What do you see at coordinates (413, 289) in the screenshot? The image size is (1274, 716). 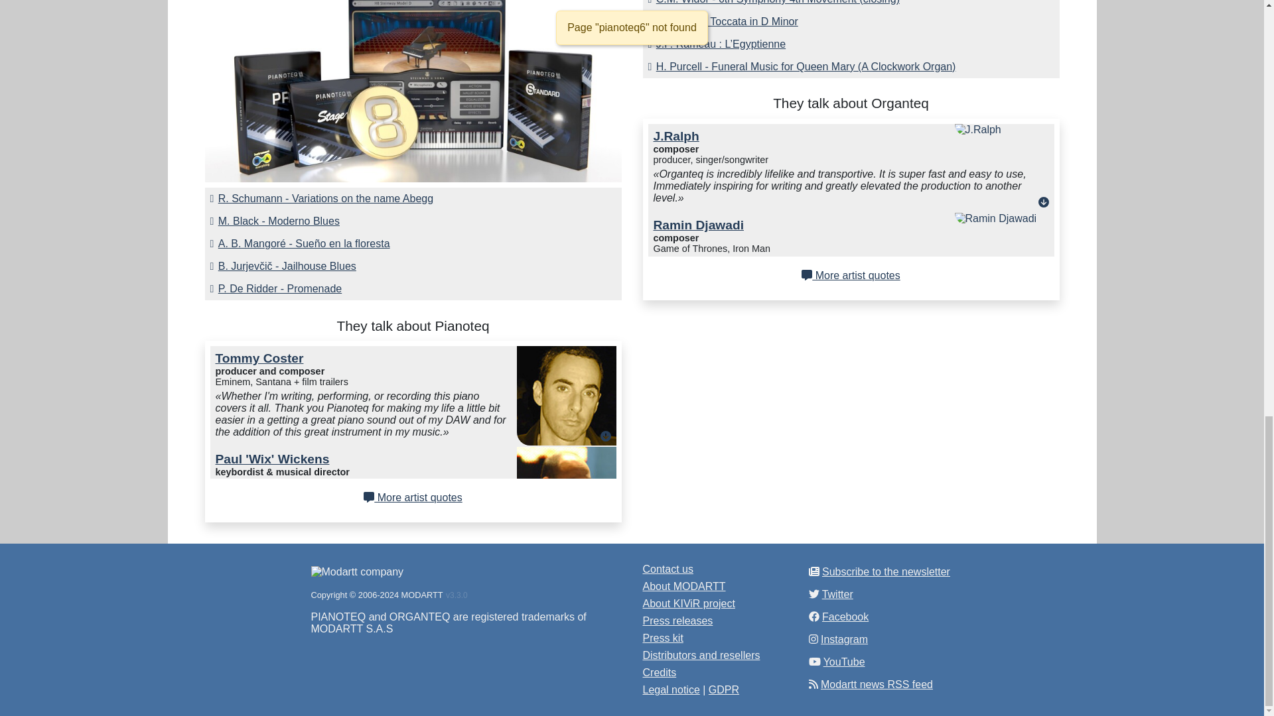 I see `P. De Ridder - Promenade` at bounding box center [413, 289].